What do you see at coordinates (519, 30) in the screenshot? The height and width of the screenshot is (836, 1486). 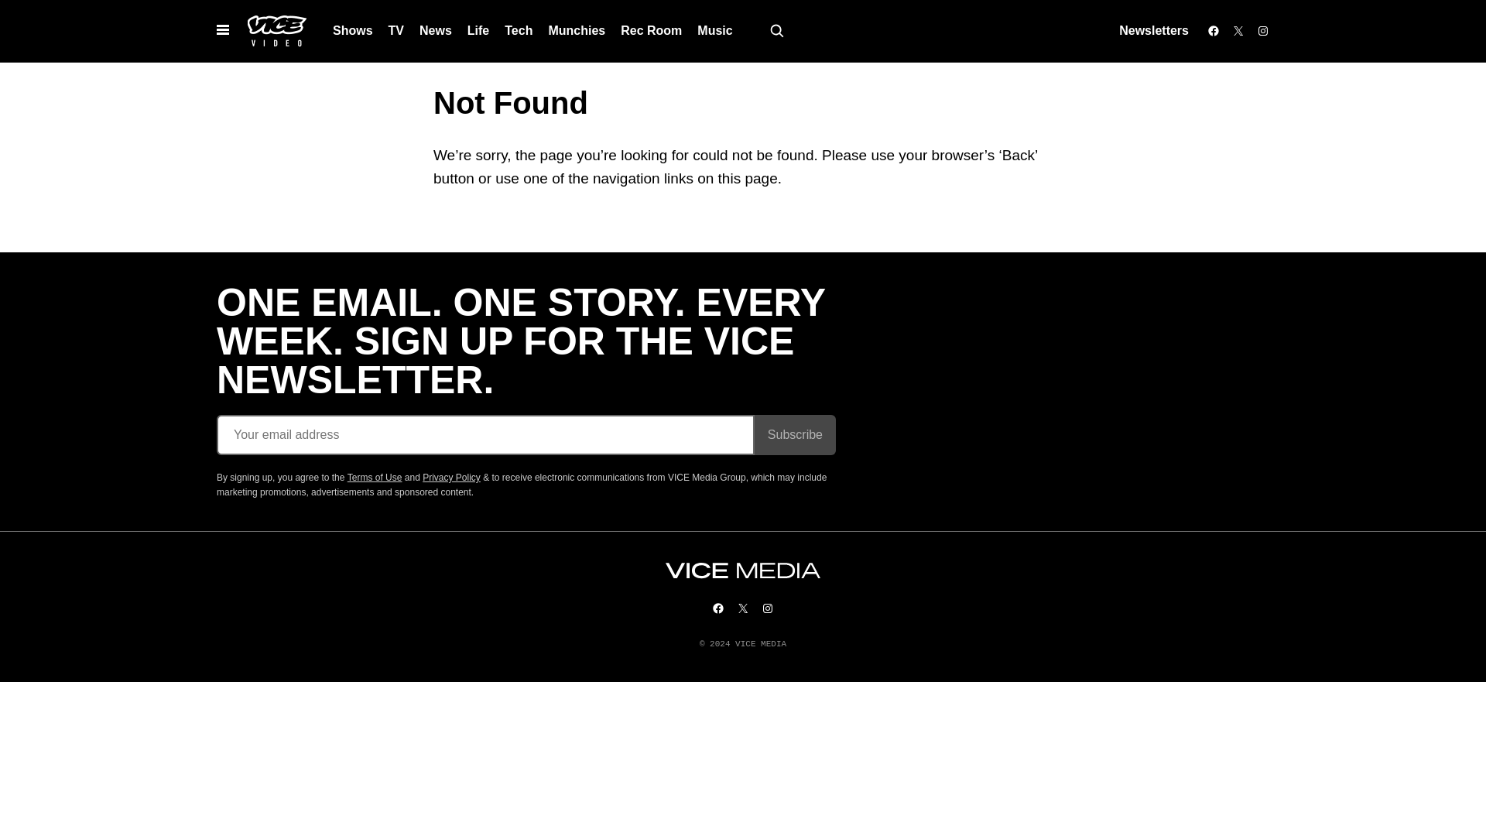 I see `Tech` at bounding box center [519, 30].